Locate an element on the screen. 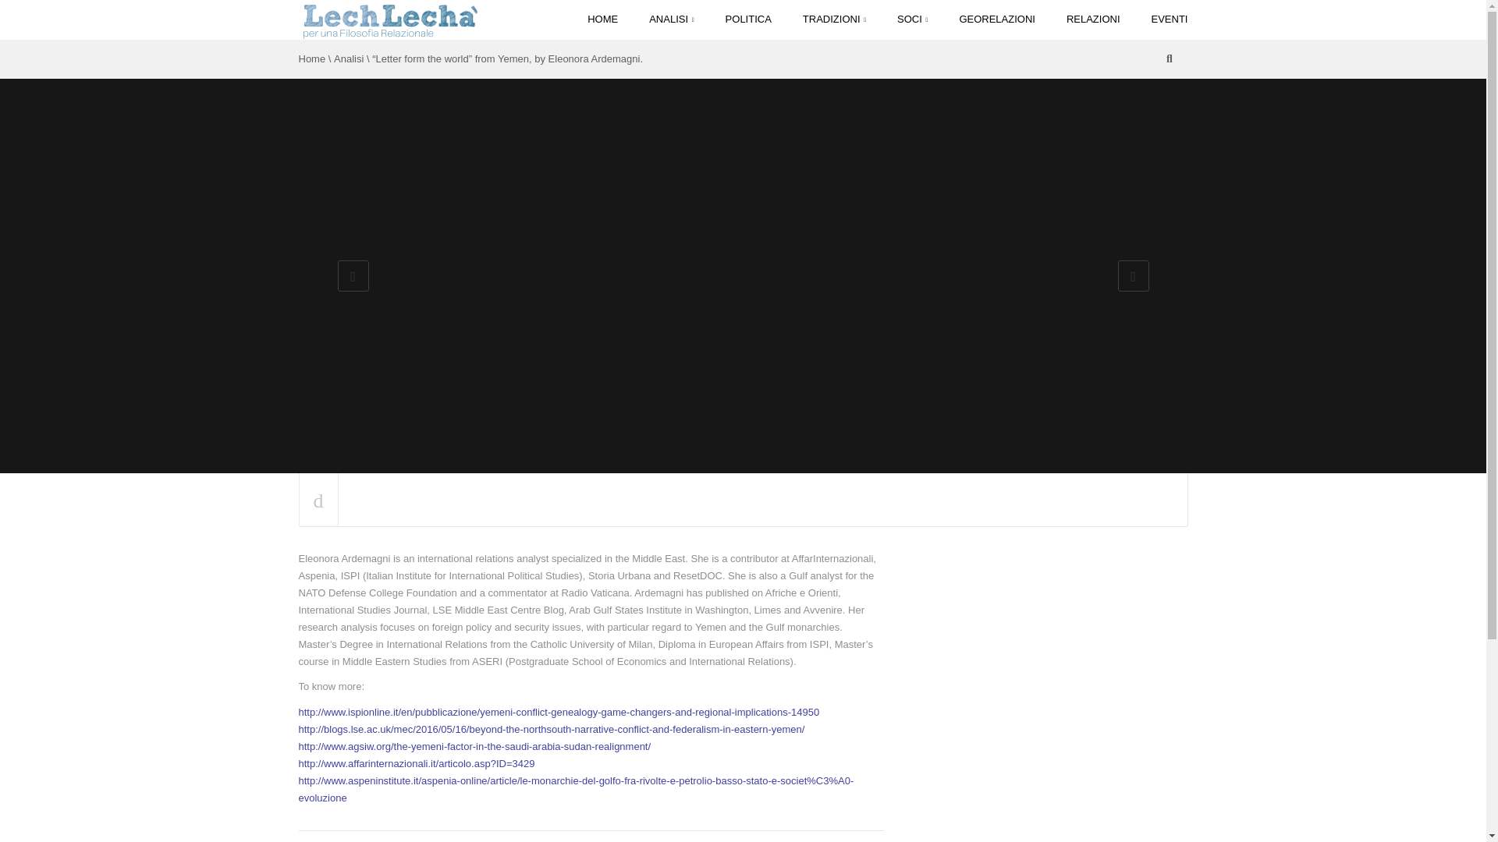 The height and width of the screenshot is (842, 1498). POLITICA is located at coordinates (749, 19).